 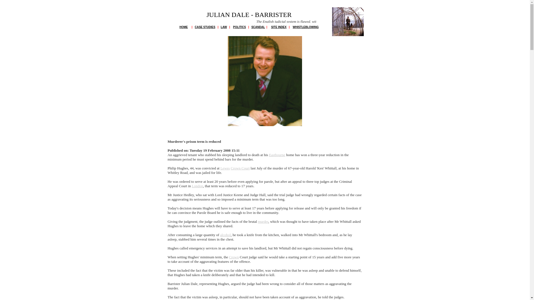 I want to click on murder, so click(x=263, y=221).